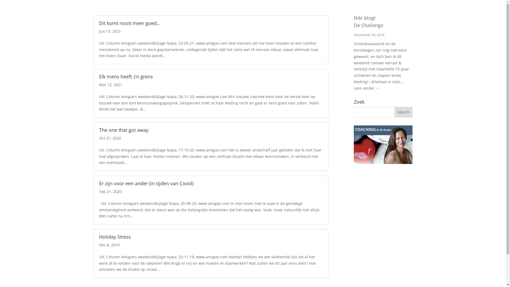 Image resolution: width=510 pixels, height=287 pixels. Describe the element at coordinates (369, 25) in the screenshot. I see `De Challenge` at that location.